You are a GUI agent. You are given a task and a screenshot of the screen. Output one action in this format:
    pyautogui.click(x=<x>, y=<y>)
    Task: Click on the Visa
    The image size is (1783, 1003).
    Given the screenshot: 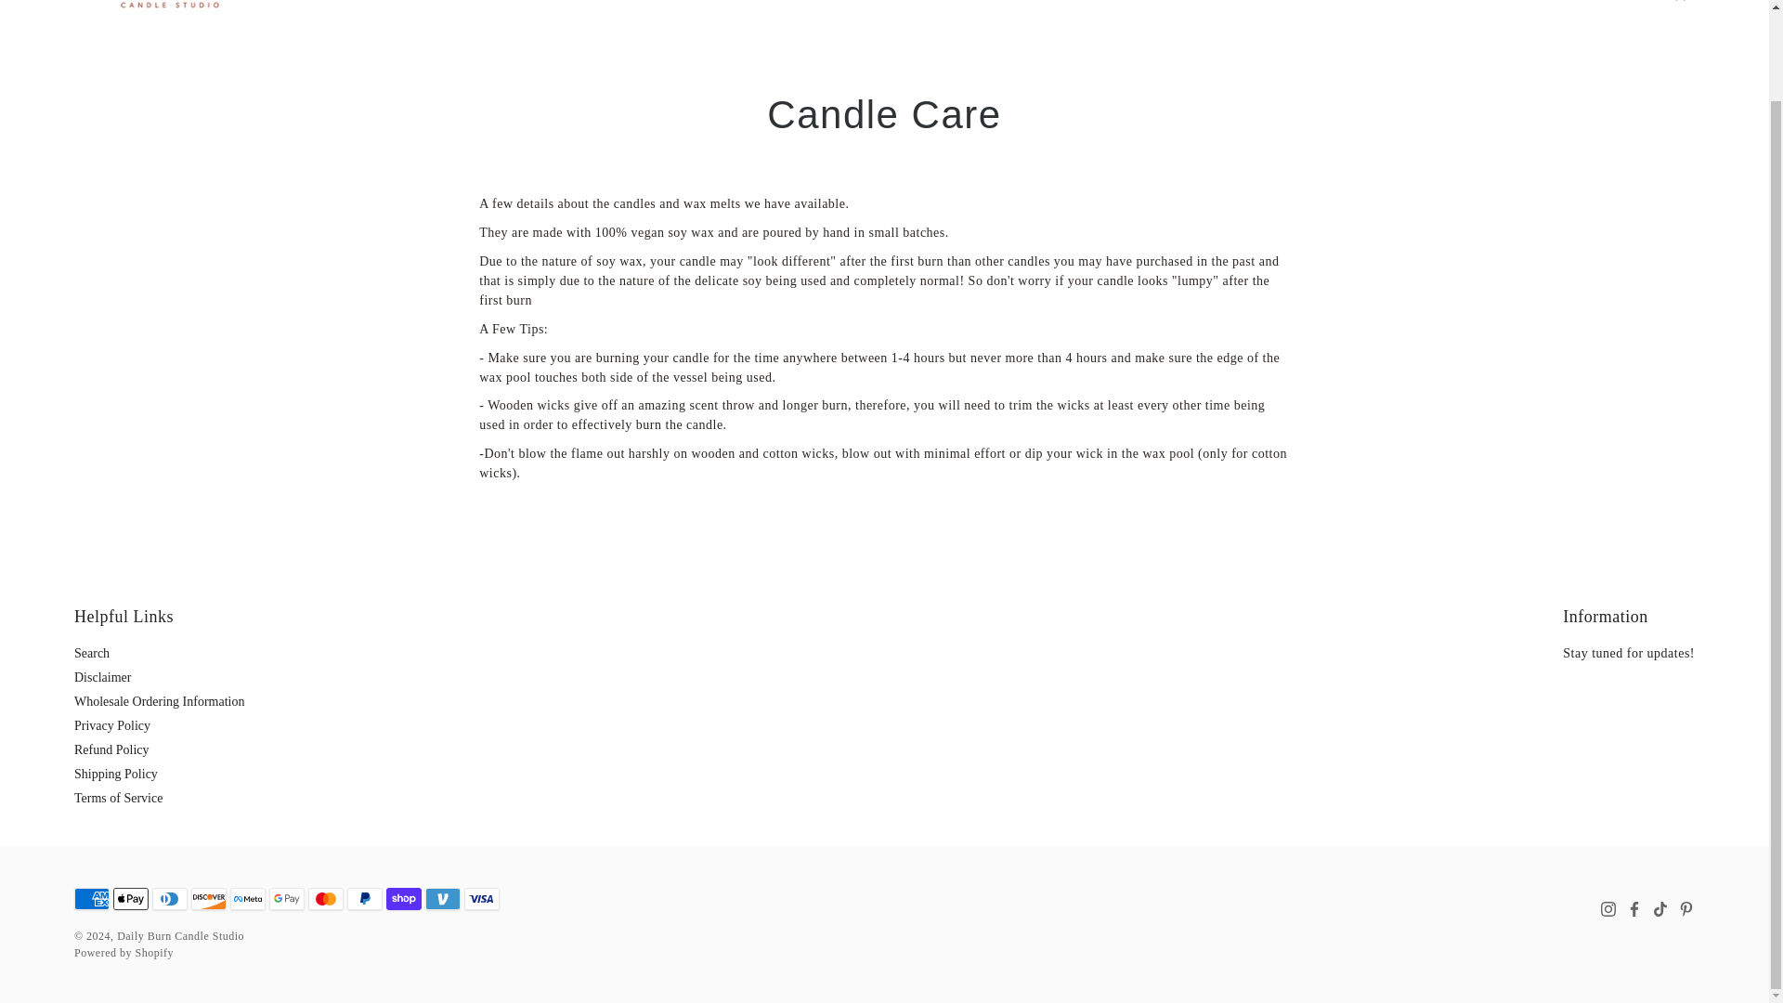 What is the action you would take?
    pyautogui.click(x=481, y=898)
    